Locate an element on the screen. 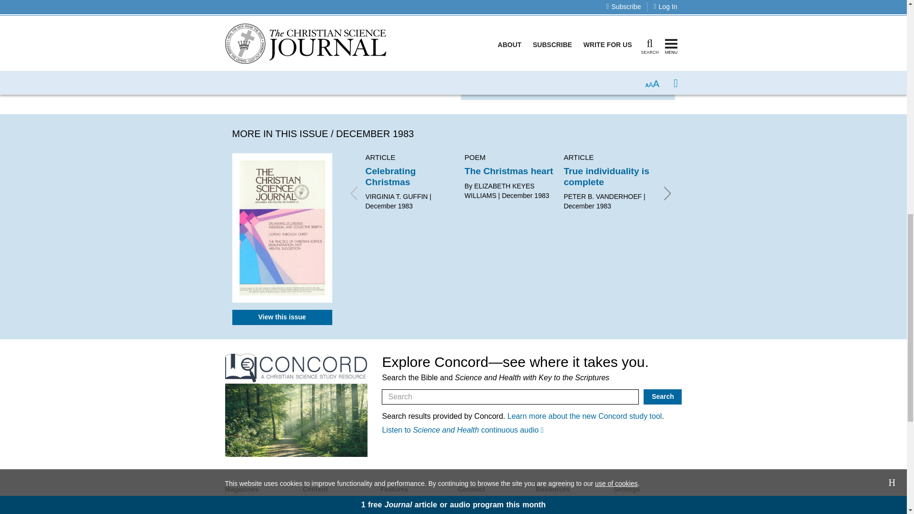 This screenshot has width=914, height=514. Footnote link Explore the Collections archive today is located at coordinates (561, 55).